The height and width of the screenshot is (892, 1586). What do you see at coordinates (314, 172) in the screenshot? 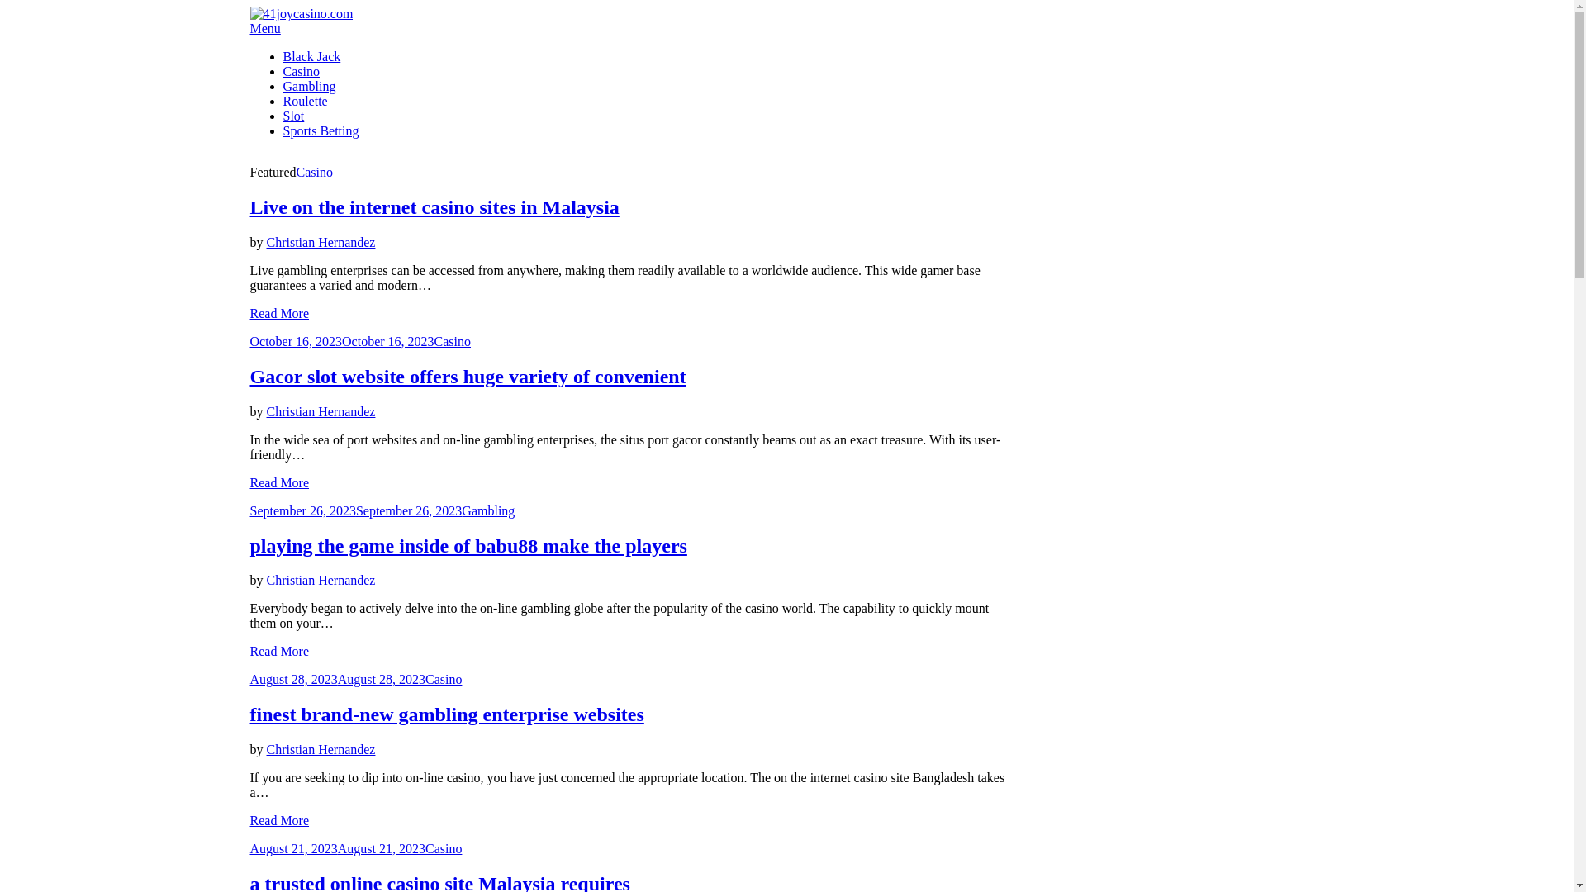
I see `Casino` at bounding box center [314, 172].